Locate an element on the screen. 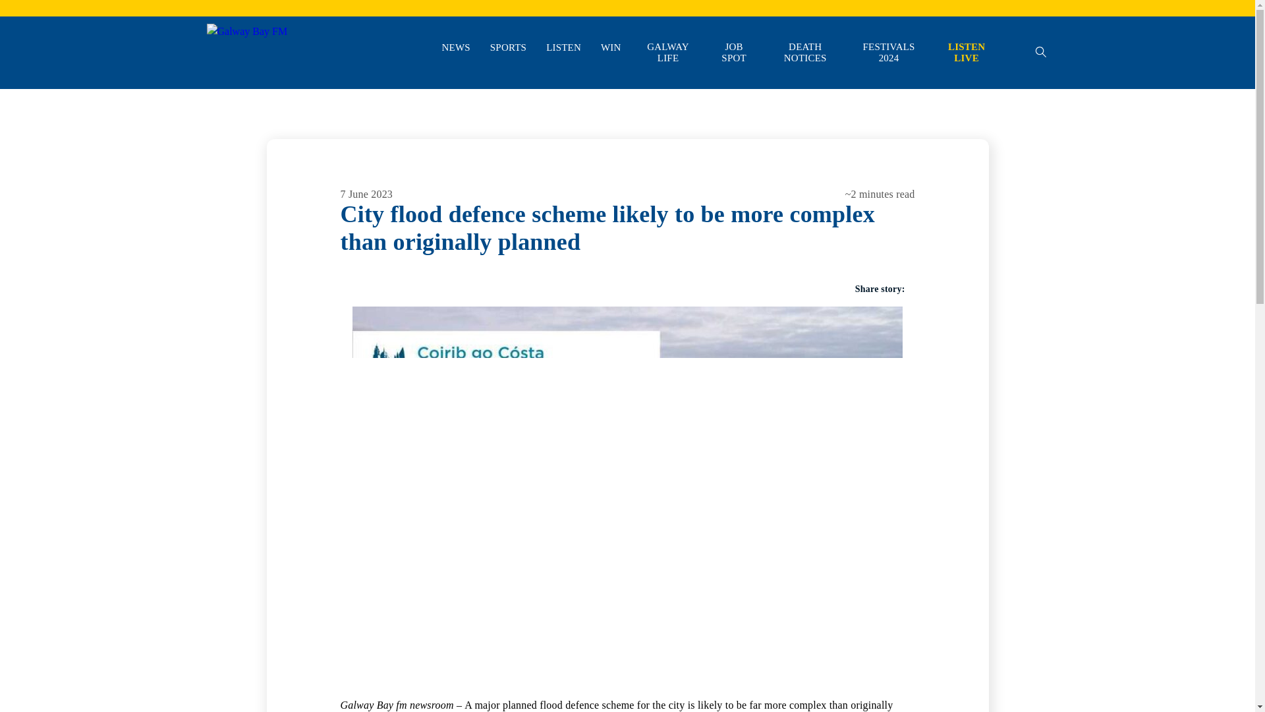  WIN is located at coordinates (611, 47).